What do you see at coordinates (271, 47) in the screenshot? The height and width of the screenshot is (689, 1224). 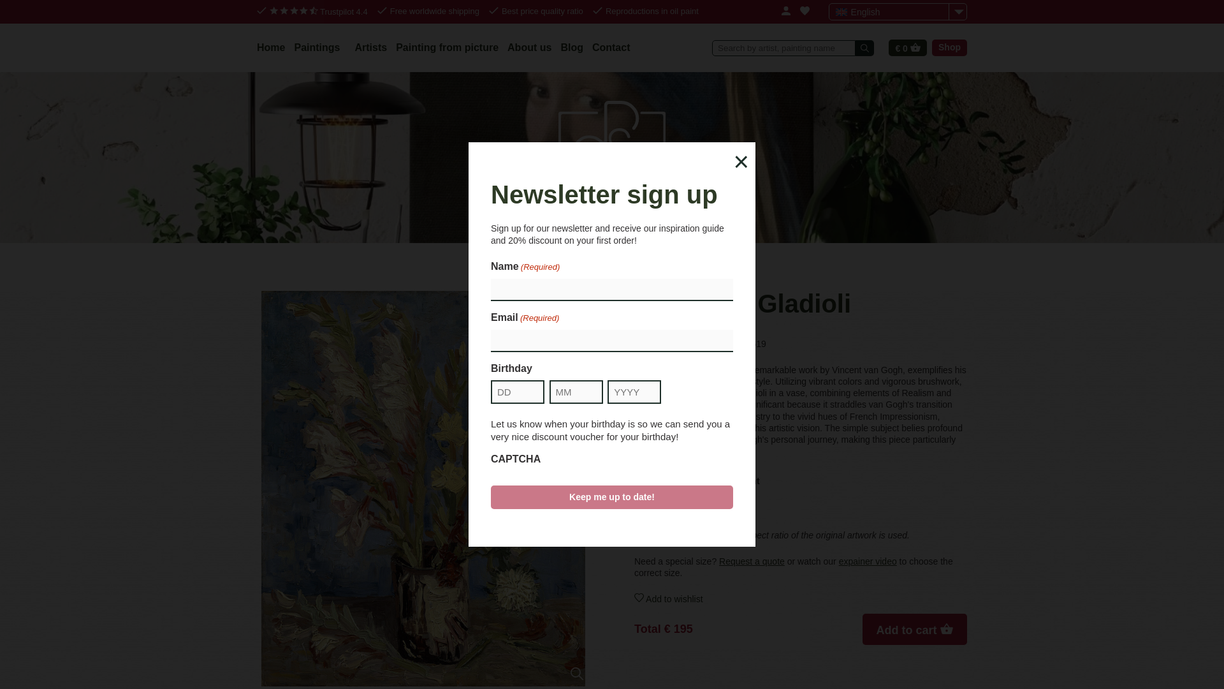 I see `Home` at bounding box center [271, 47].